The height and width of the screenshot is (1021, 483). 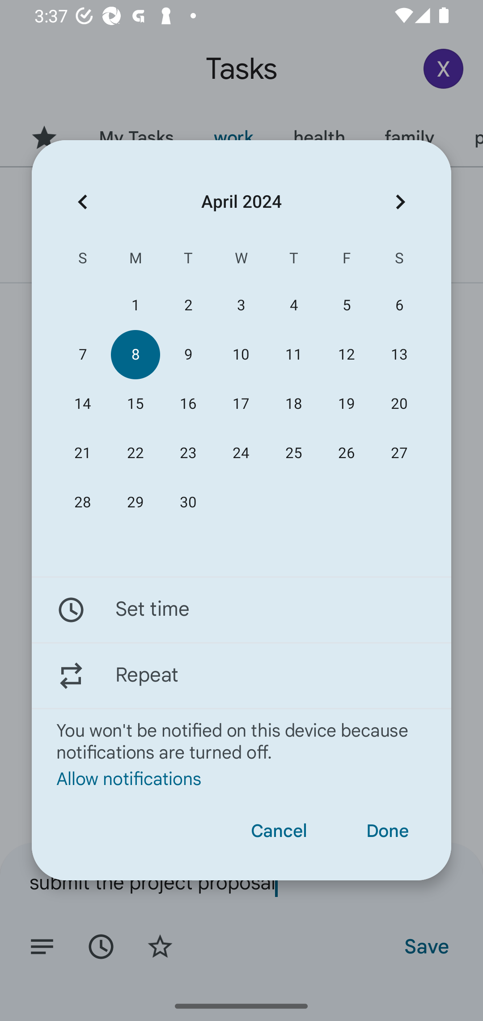 What do you see at coordinates (387, 831) in the screenshot?
I see `Done` at bounding box center [387, 831].